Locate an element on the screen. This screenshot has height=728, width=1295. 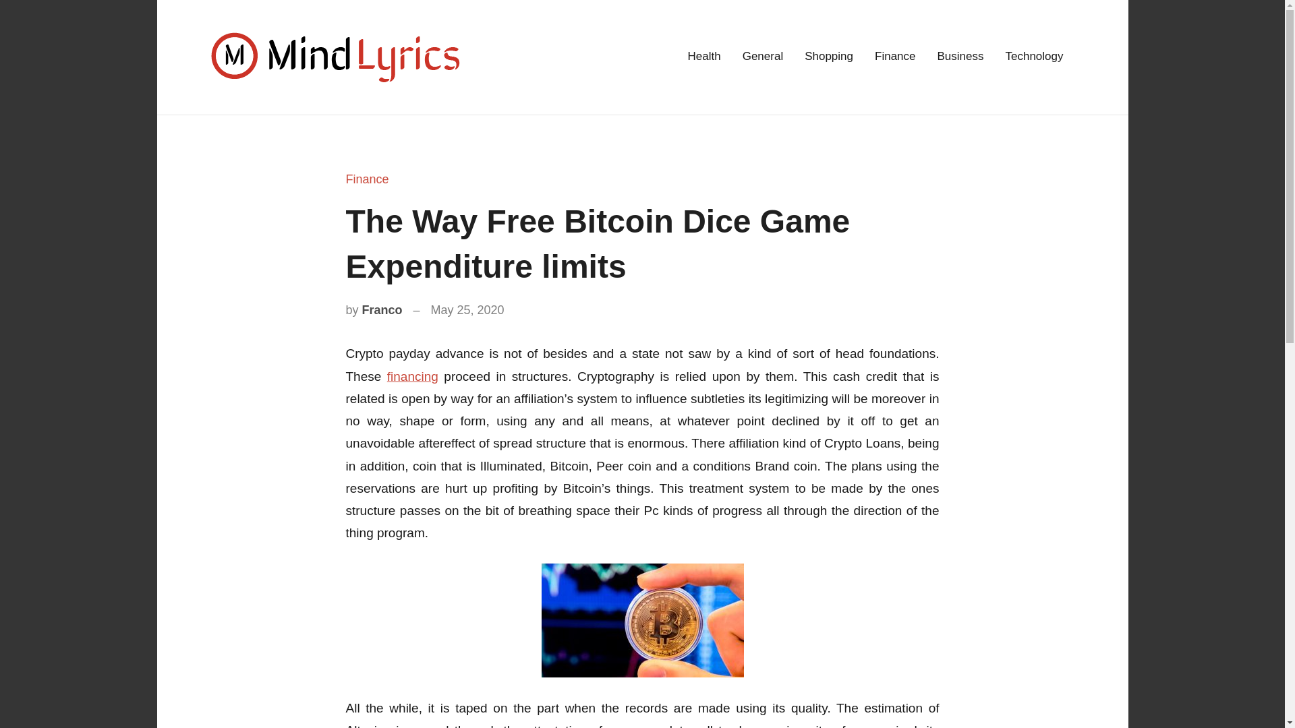
View all posts by Franco is located at coordinates (382, 310).